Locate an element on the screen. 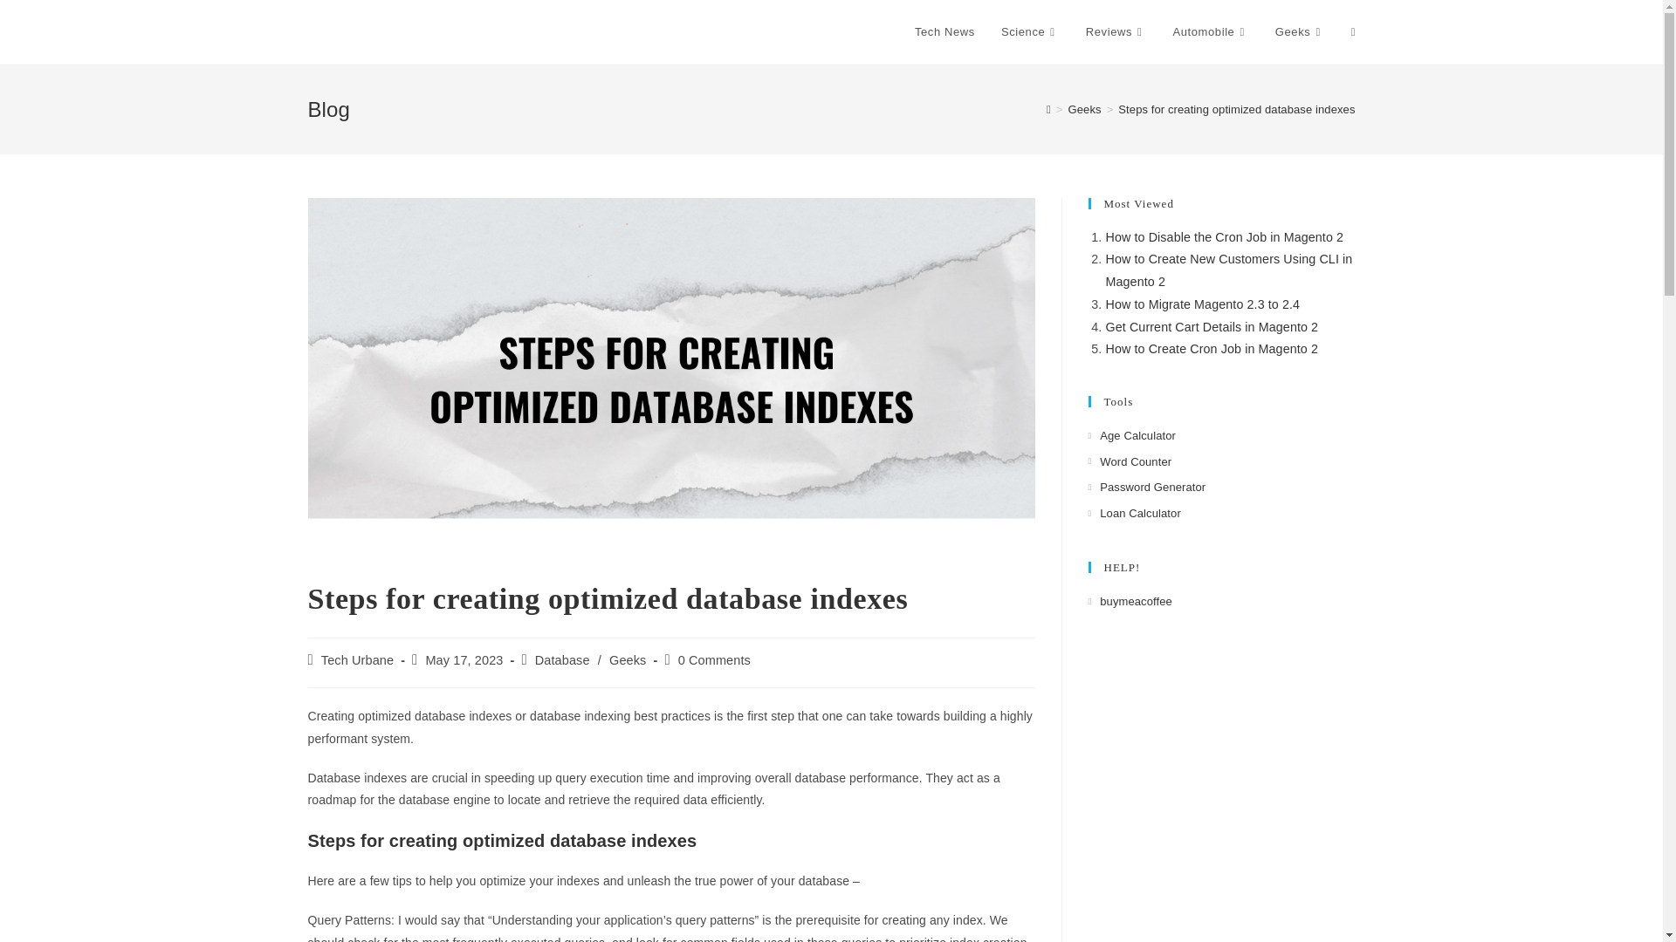 The width and height of the screenshot is (1676, 942). Toggle website search is located at coordinates (1353, 32).